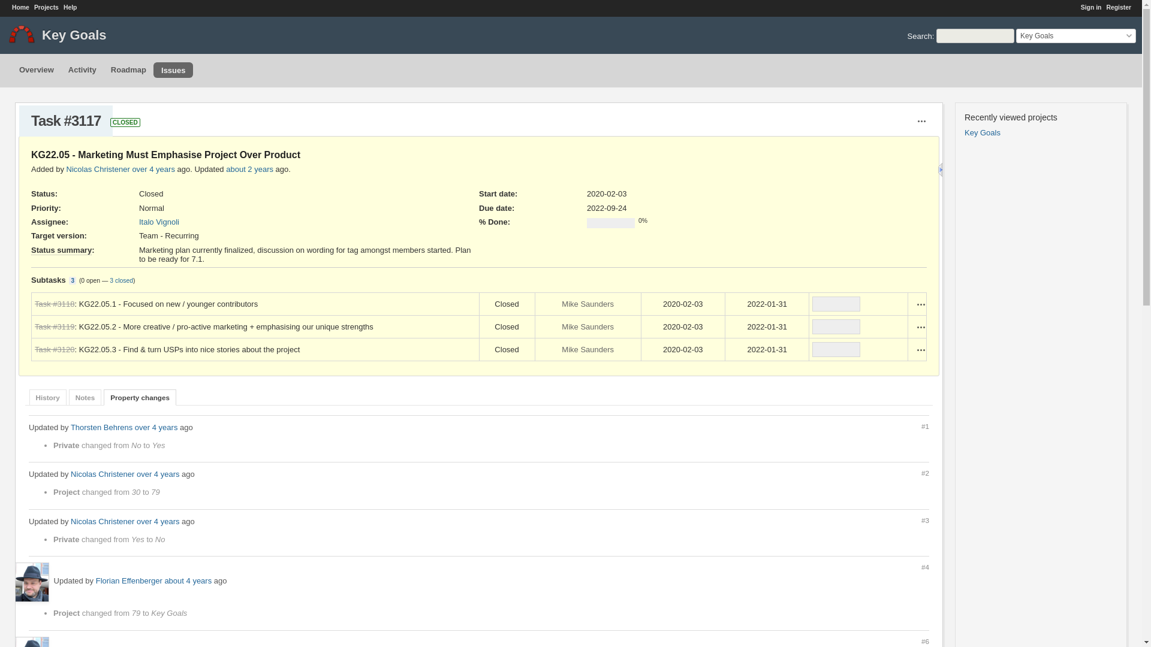 This screenshot has height=647, width=1151. What do you see at coordinates (921, 349) in the screenshot?
I see `Actions` at bounding box center [921, 349].